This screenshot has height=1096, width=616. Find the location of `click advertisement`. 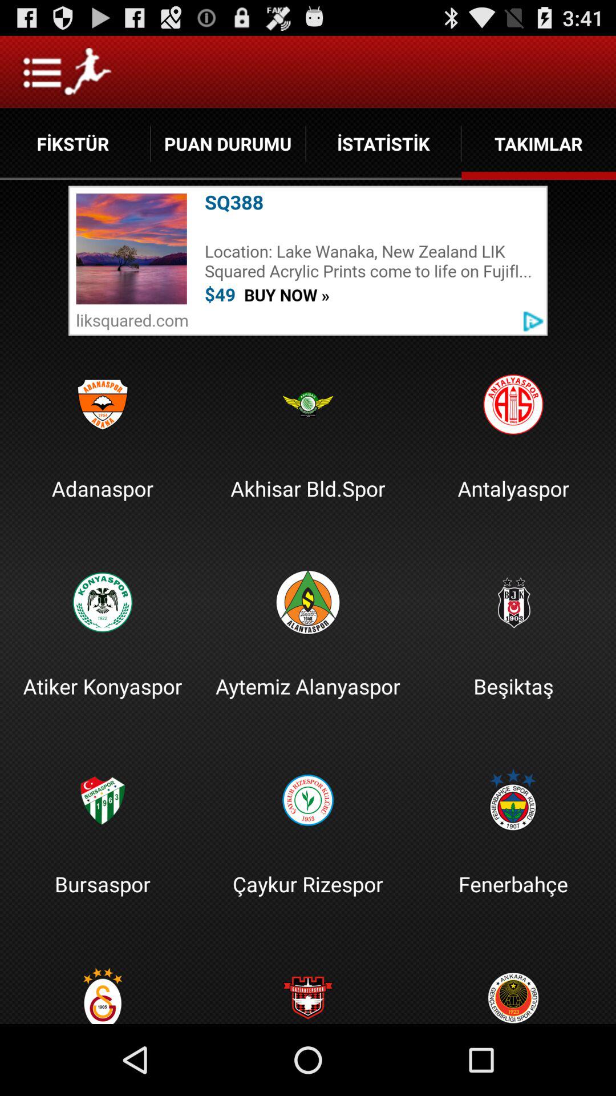

click advertisement is located at coordinates (308, 260).